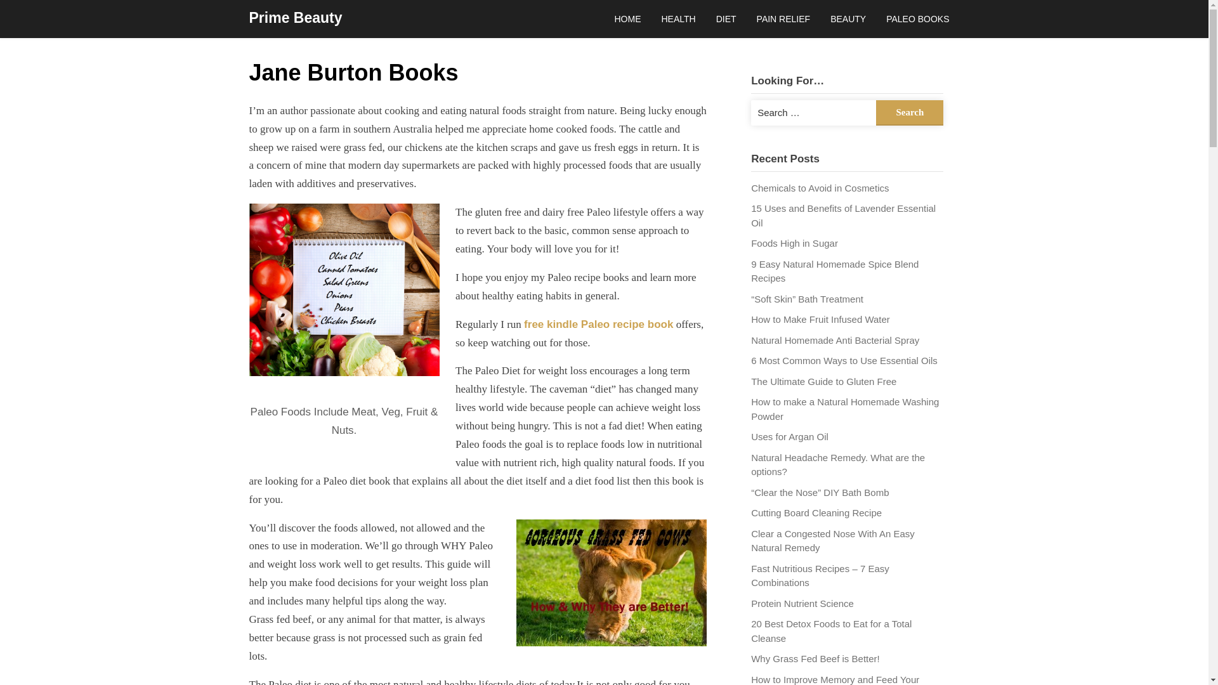  What do you see at coordinates (845, 409) in the screenshot?
I see `How to make a Natural Homemade Washing Powder` at bounding box center [845, 409].